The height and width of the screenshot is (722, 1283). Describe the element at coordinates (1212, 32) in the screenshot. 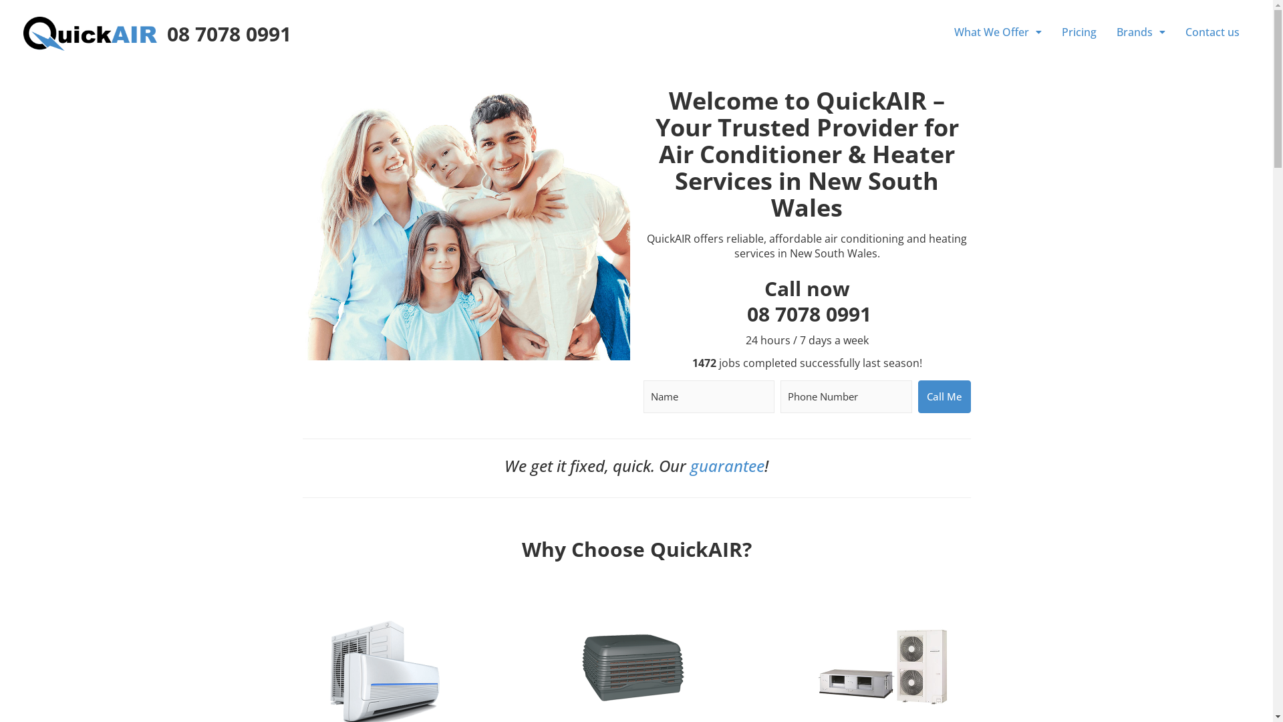

I see `Contact us` at that location.